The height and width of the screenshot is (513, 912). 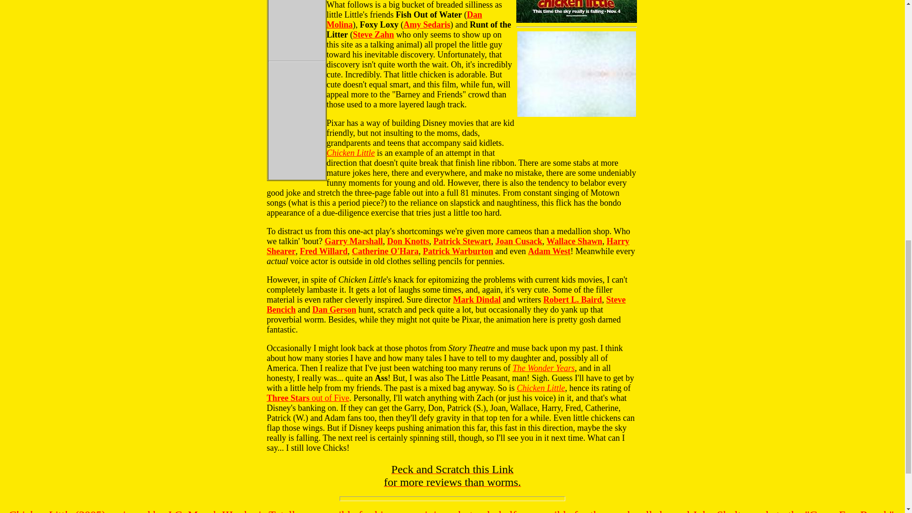 I want to click on Amy Sedaris, so click(x=427, y=25).